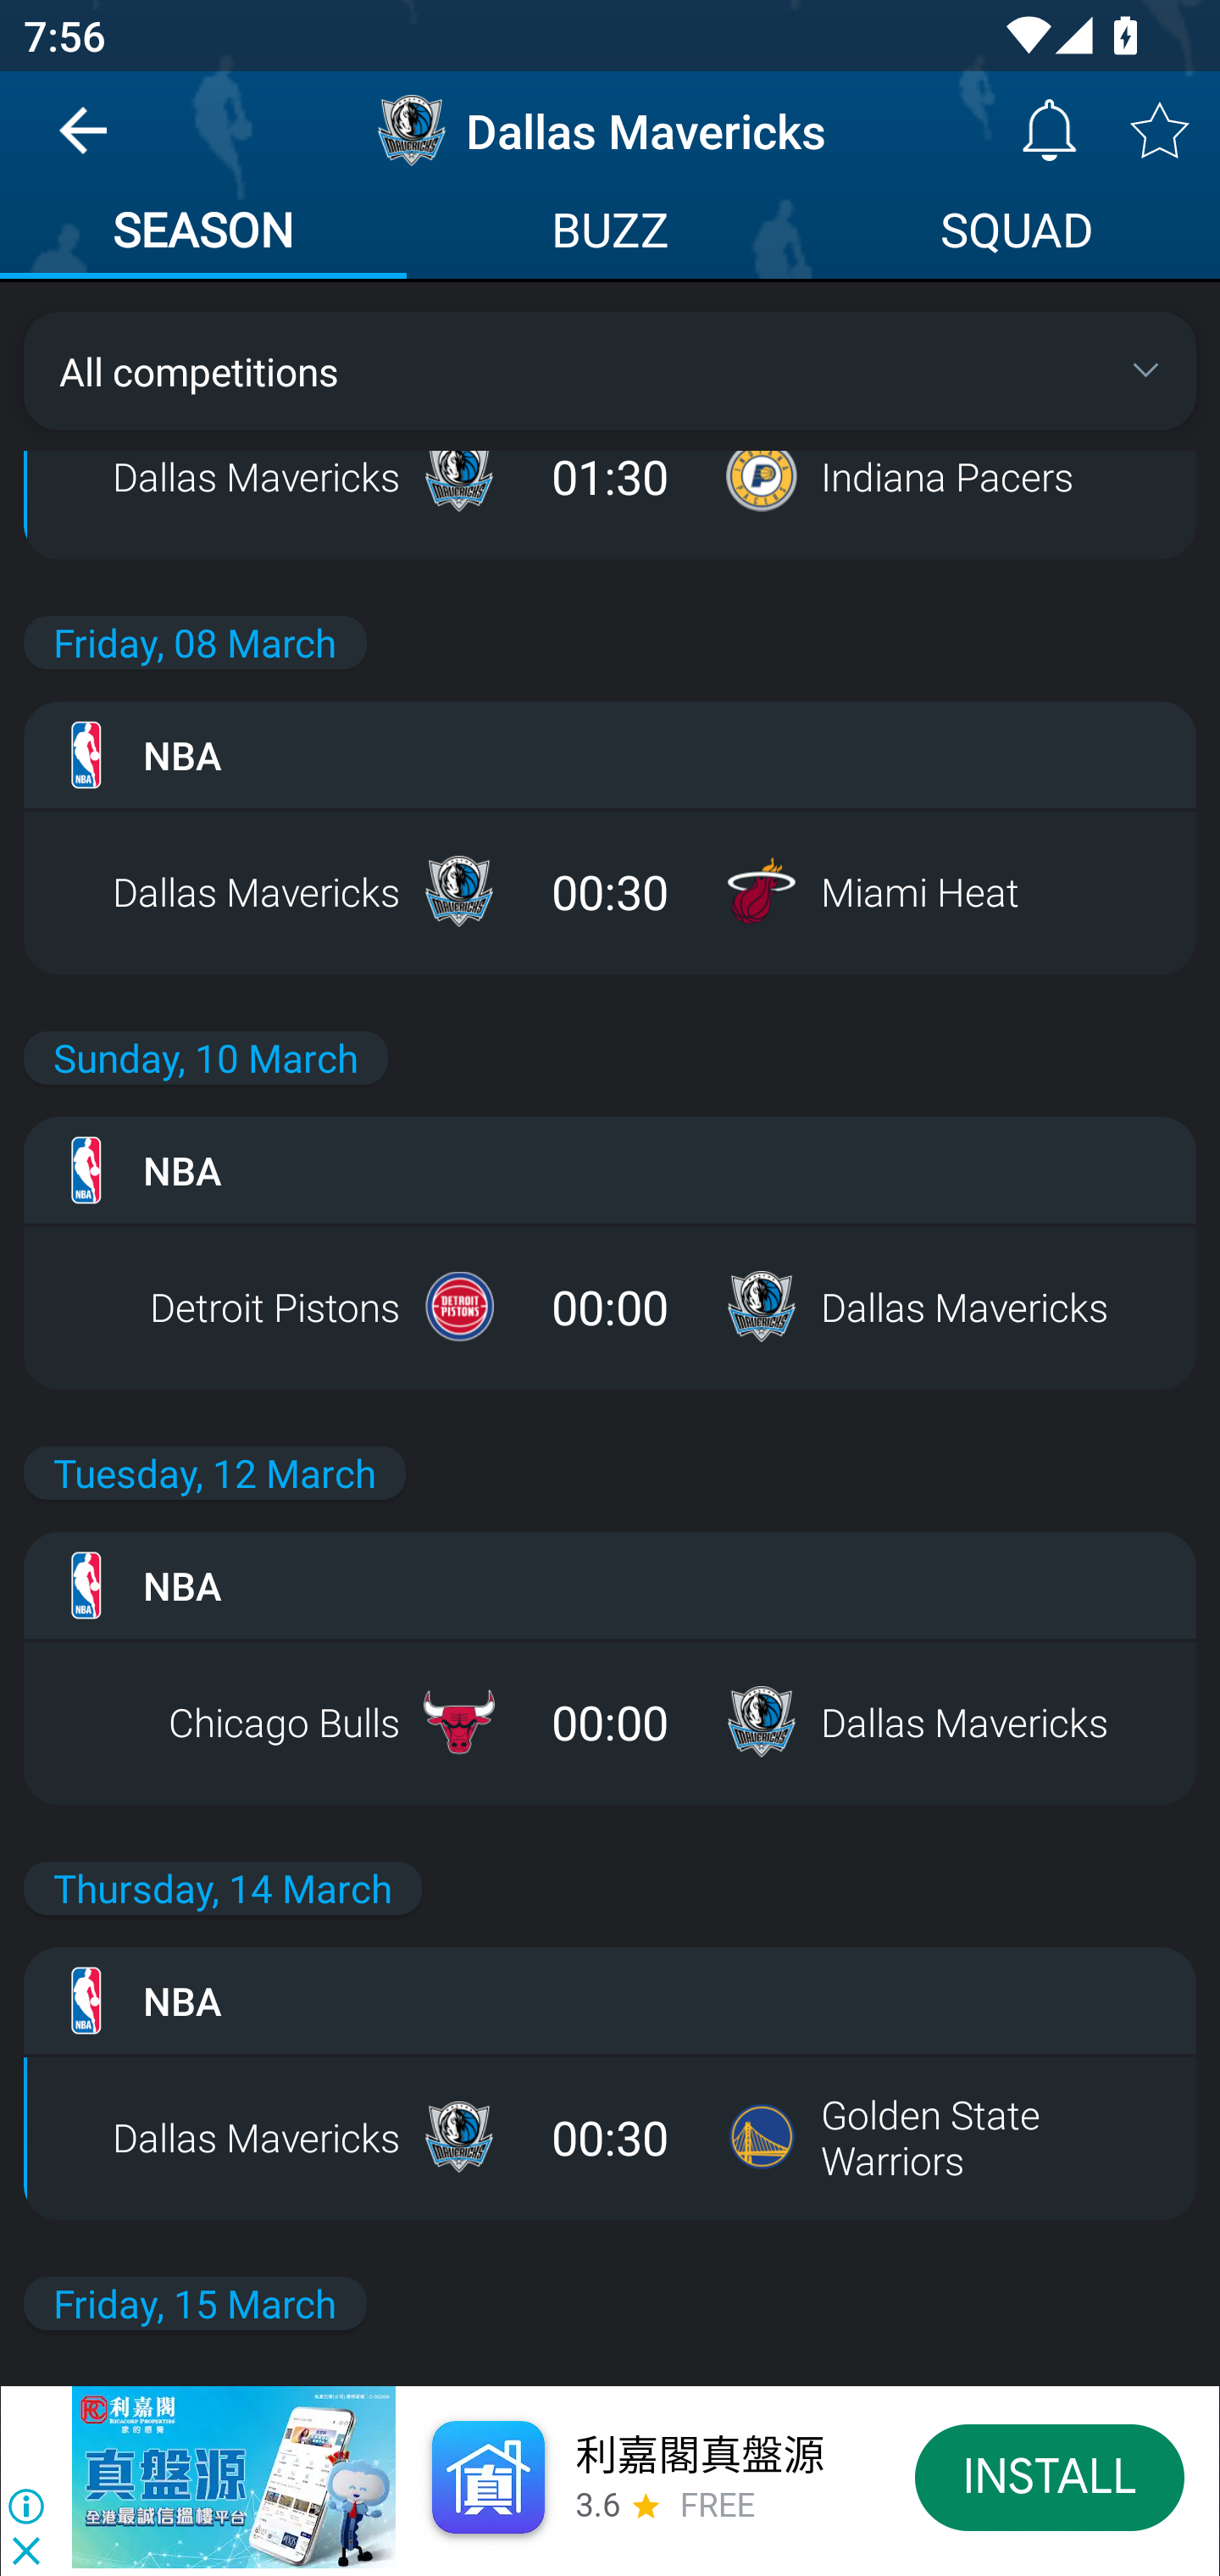 This screenshot has width=1220, height=2576. I want to click on NBA, so click(610, 754).